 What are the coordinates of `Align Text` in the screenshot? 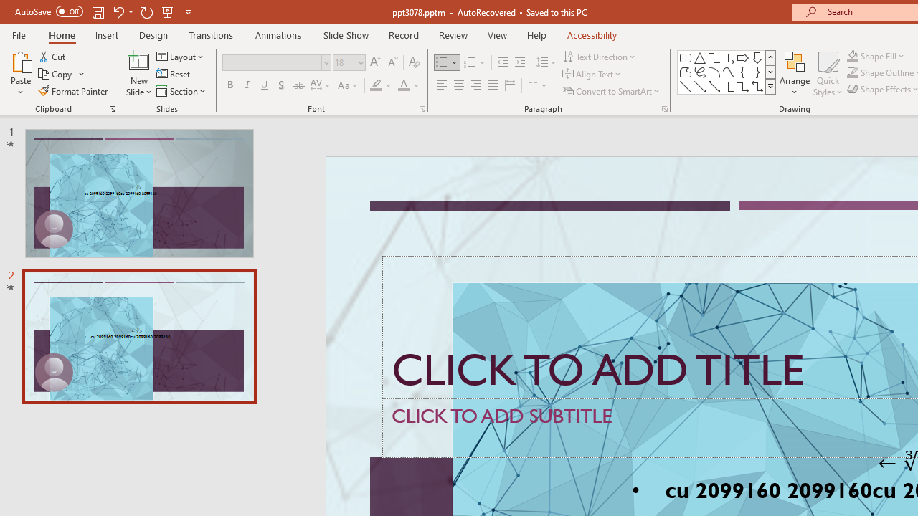 It's located at (592, 75).